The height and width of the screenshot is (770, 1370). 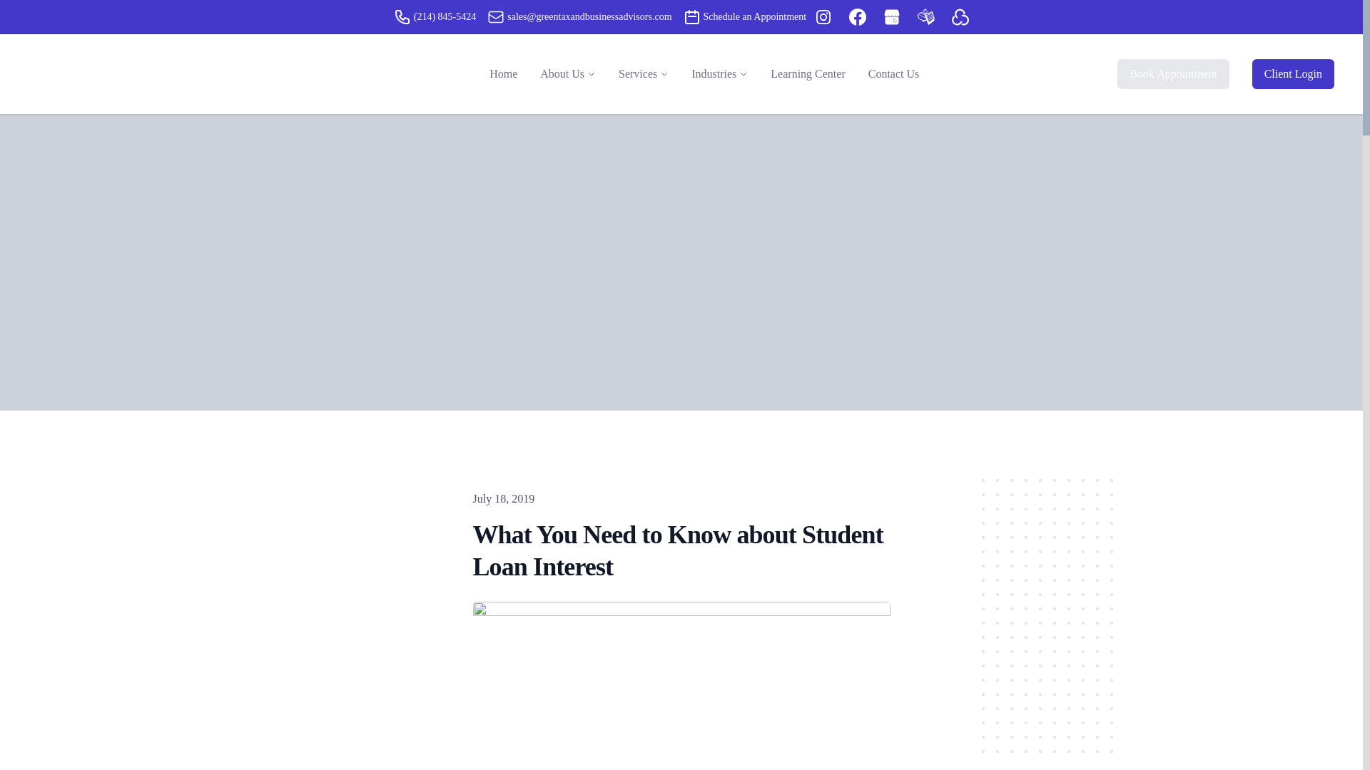 I want to click on Green Tax and Business Advisors, so click(x=160, y=73).